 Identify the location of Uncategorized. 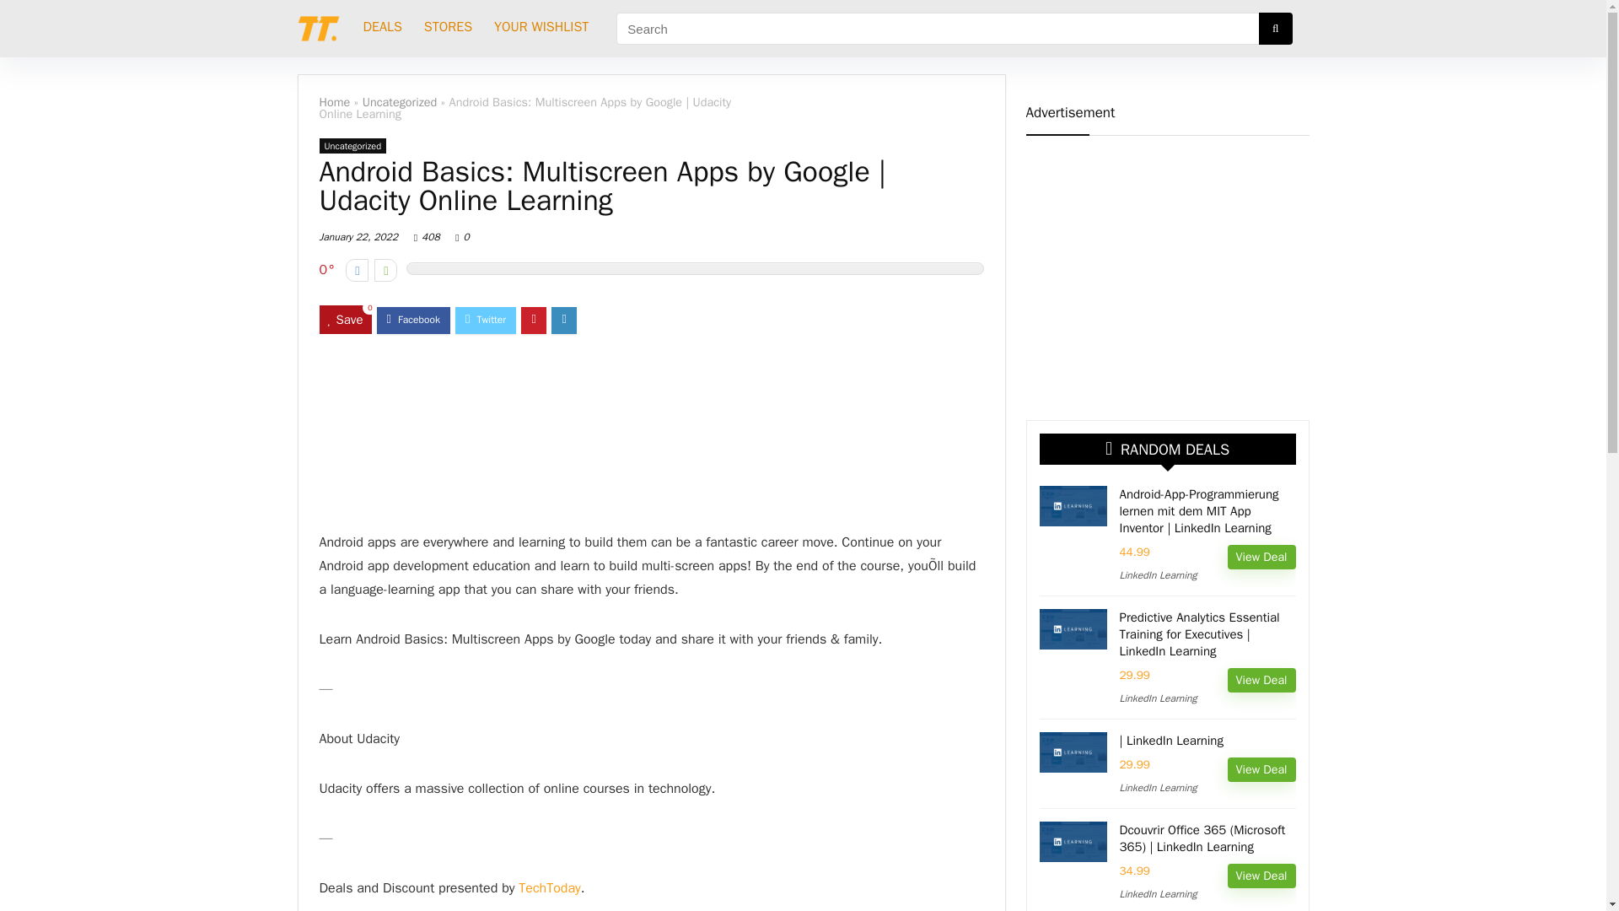
(400, 101).